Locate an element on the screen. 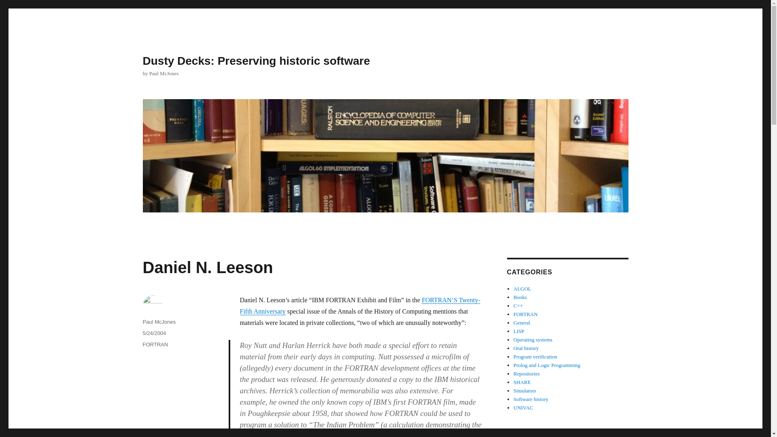 The image size is (777, 437). UNIVAC is located at coordinates (523, 408).